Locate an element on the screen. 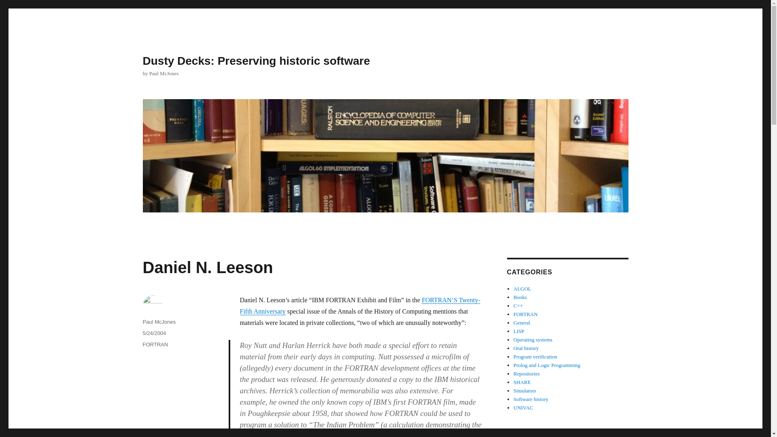 The image size is (777, 437). UNIVAC is located at coordinates (523, 408).